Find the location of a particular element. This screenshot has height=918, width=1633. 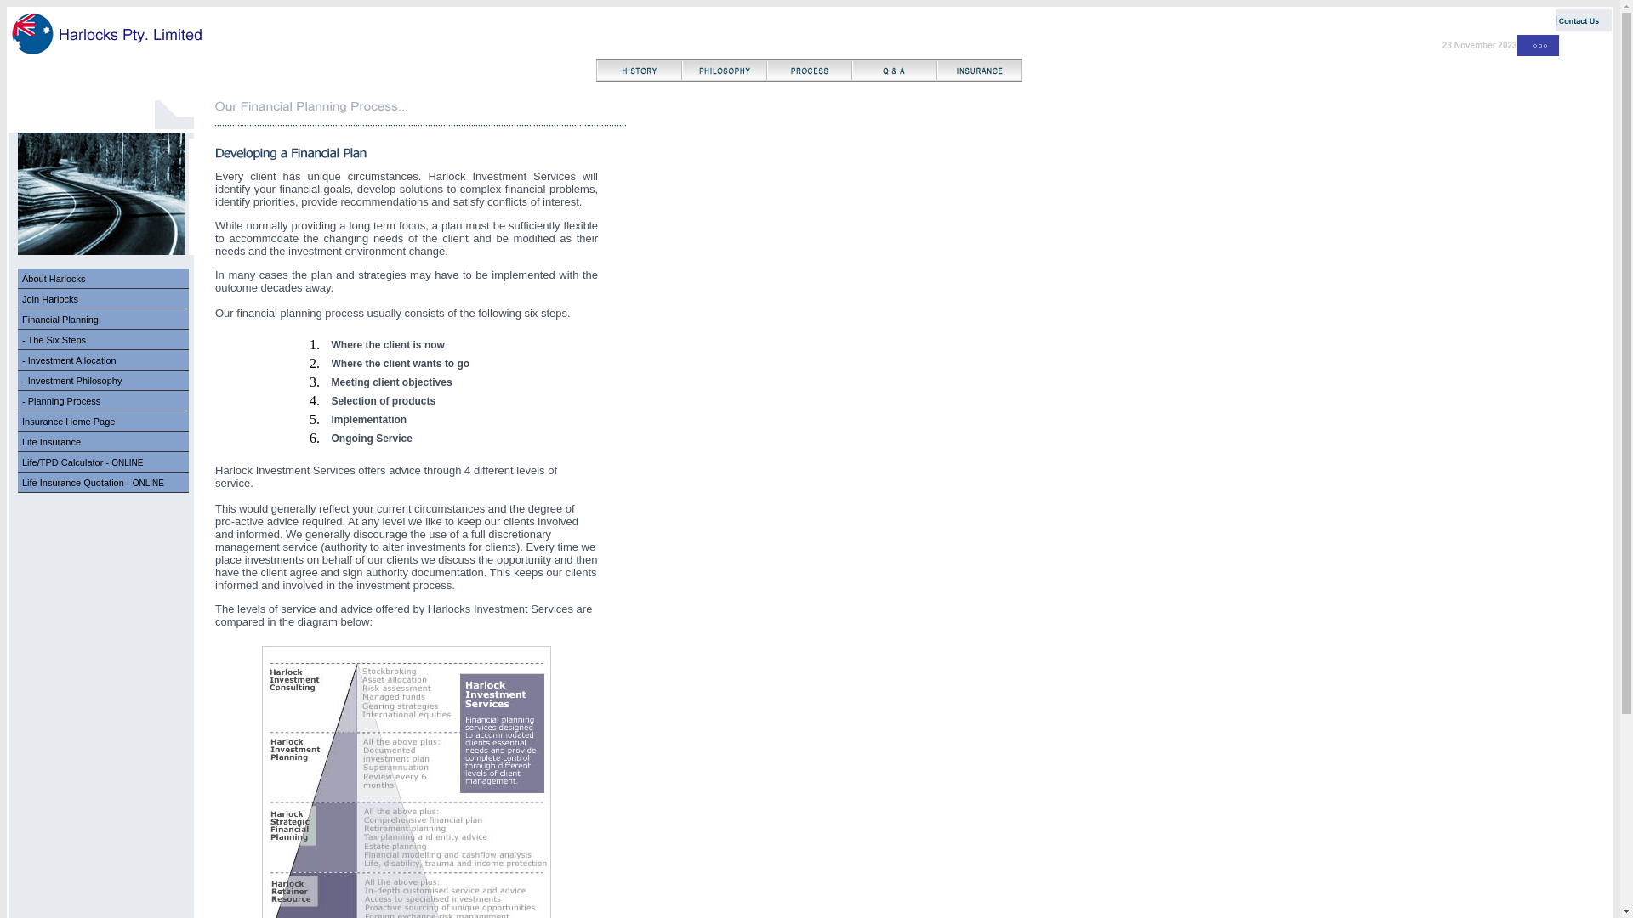

Insurance Home Page is located at coordinates (104, 422).